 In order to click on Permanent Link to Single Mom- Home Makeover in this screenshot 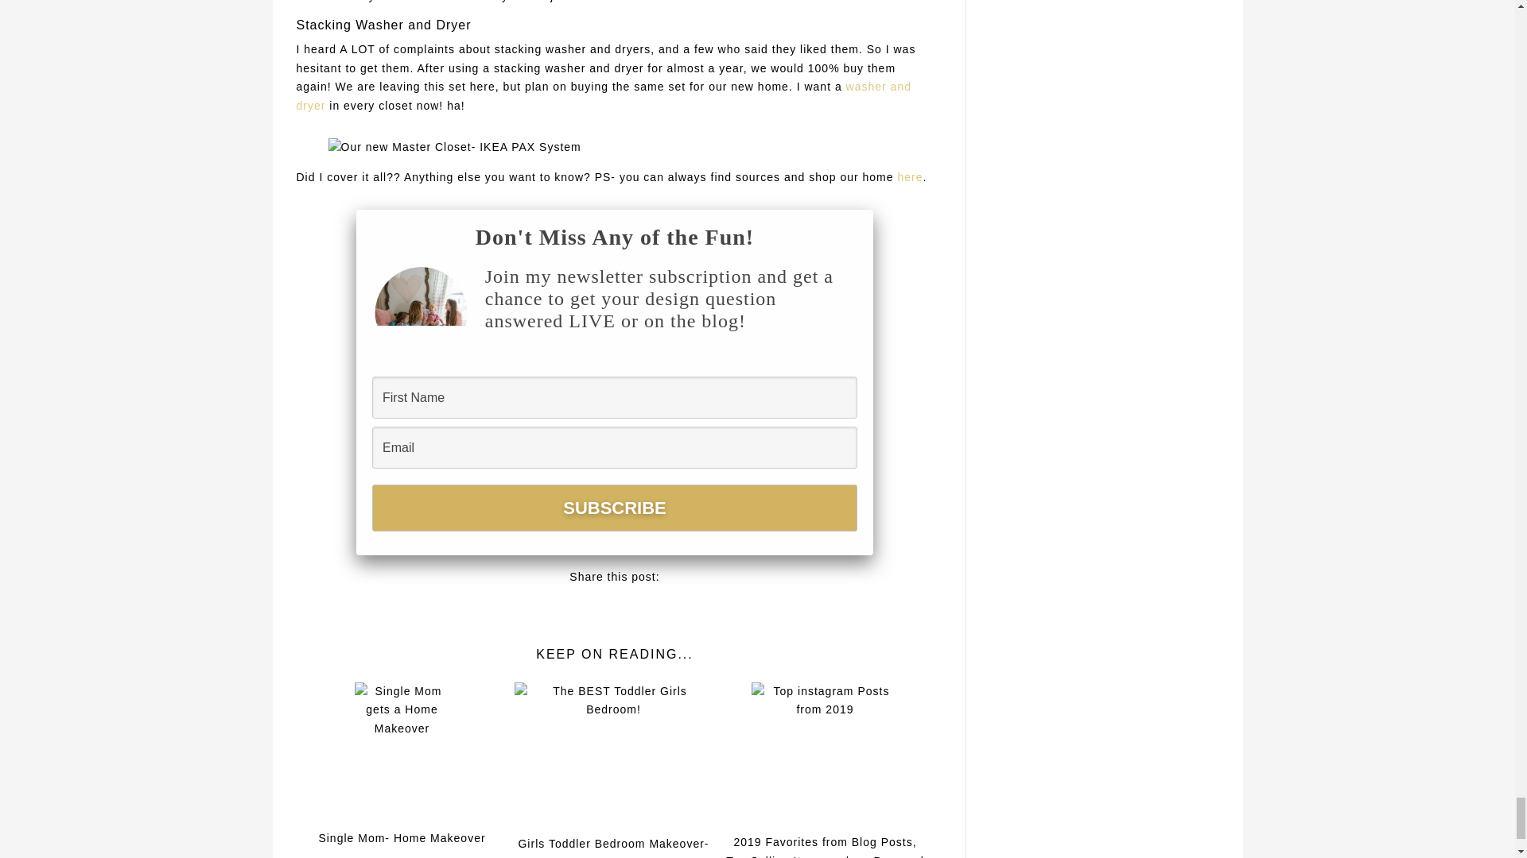, I will do `click(402, 761)`.